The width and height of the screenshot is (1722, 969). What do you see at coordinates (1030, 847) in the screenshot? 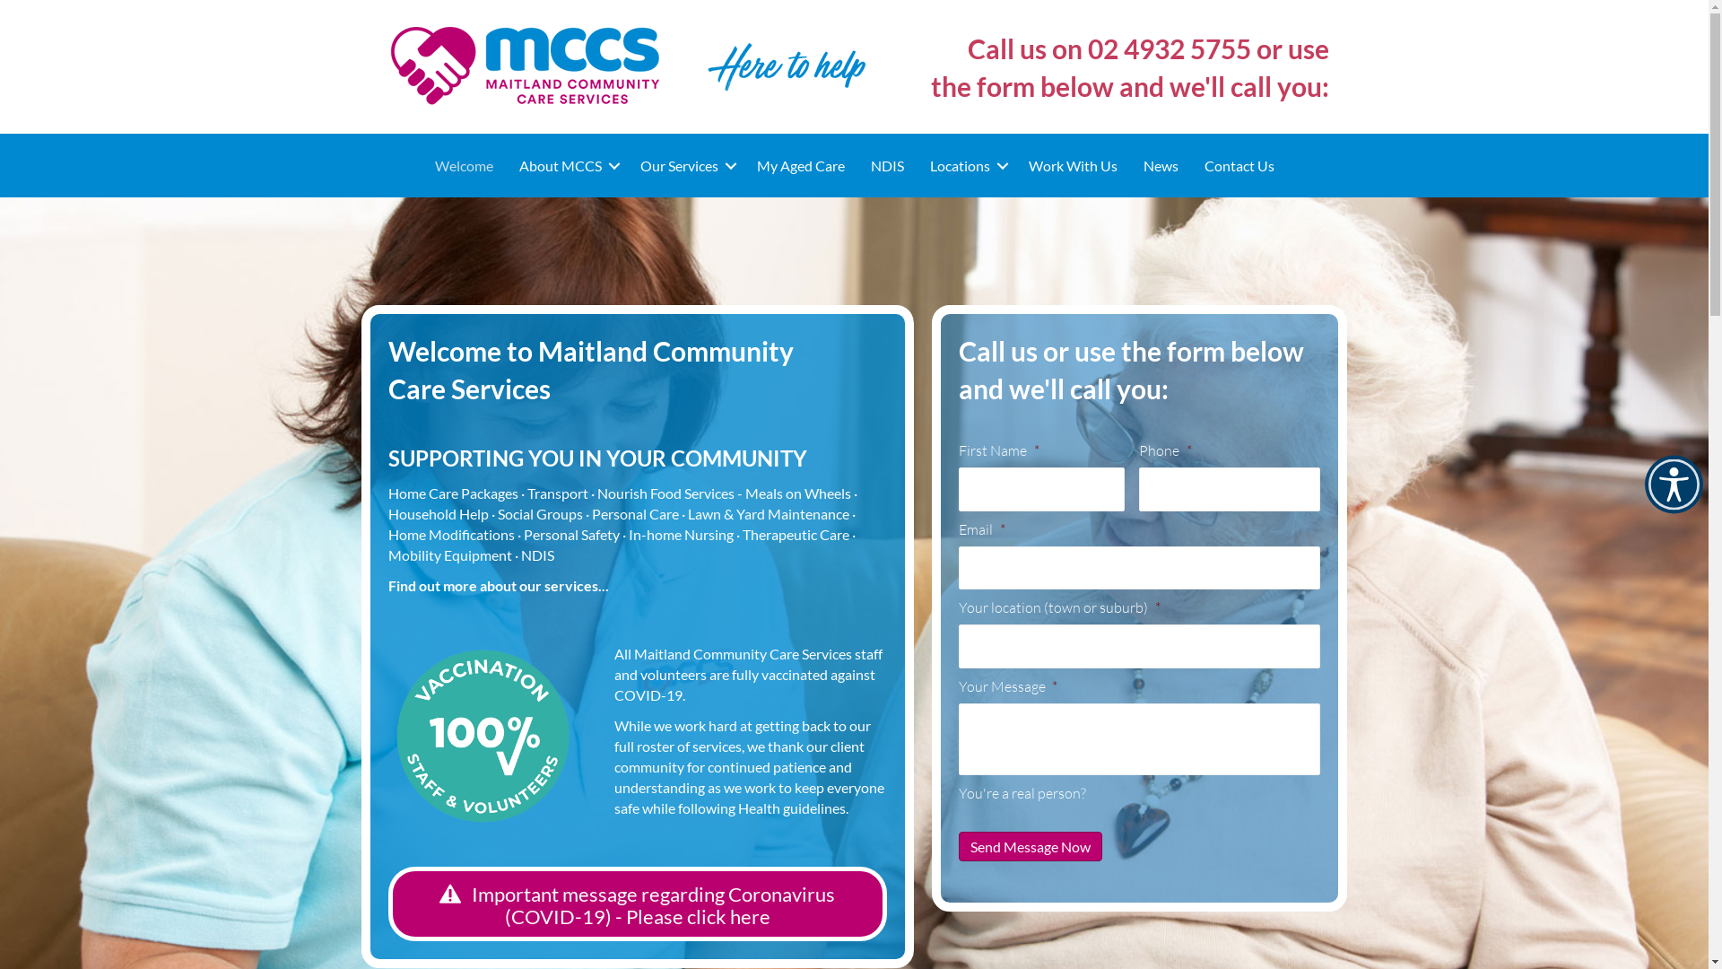
I see `Send Message Now` at bounding box center [1030, 847].